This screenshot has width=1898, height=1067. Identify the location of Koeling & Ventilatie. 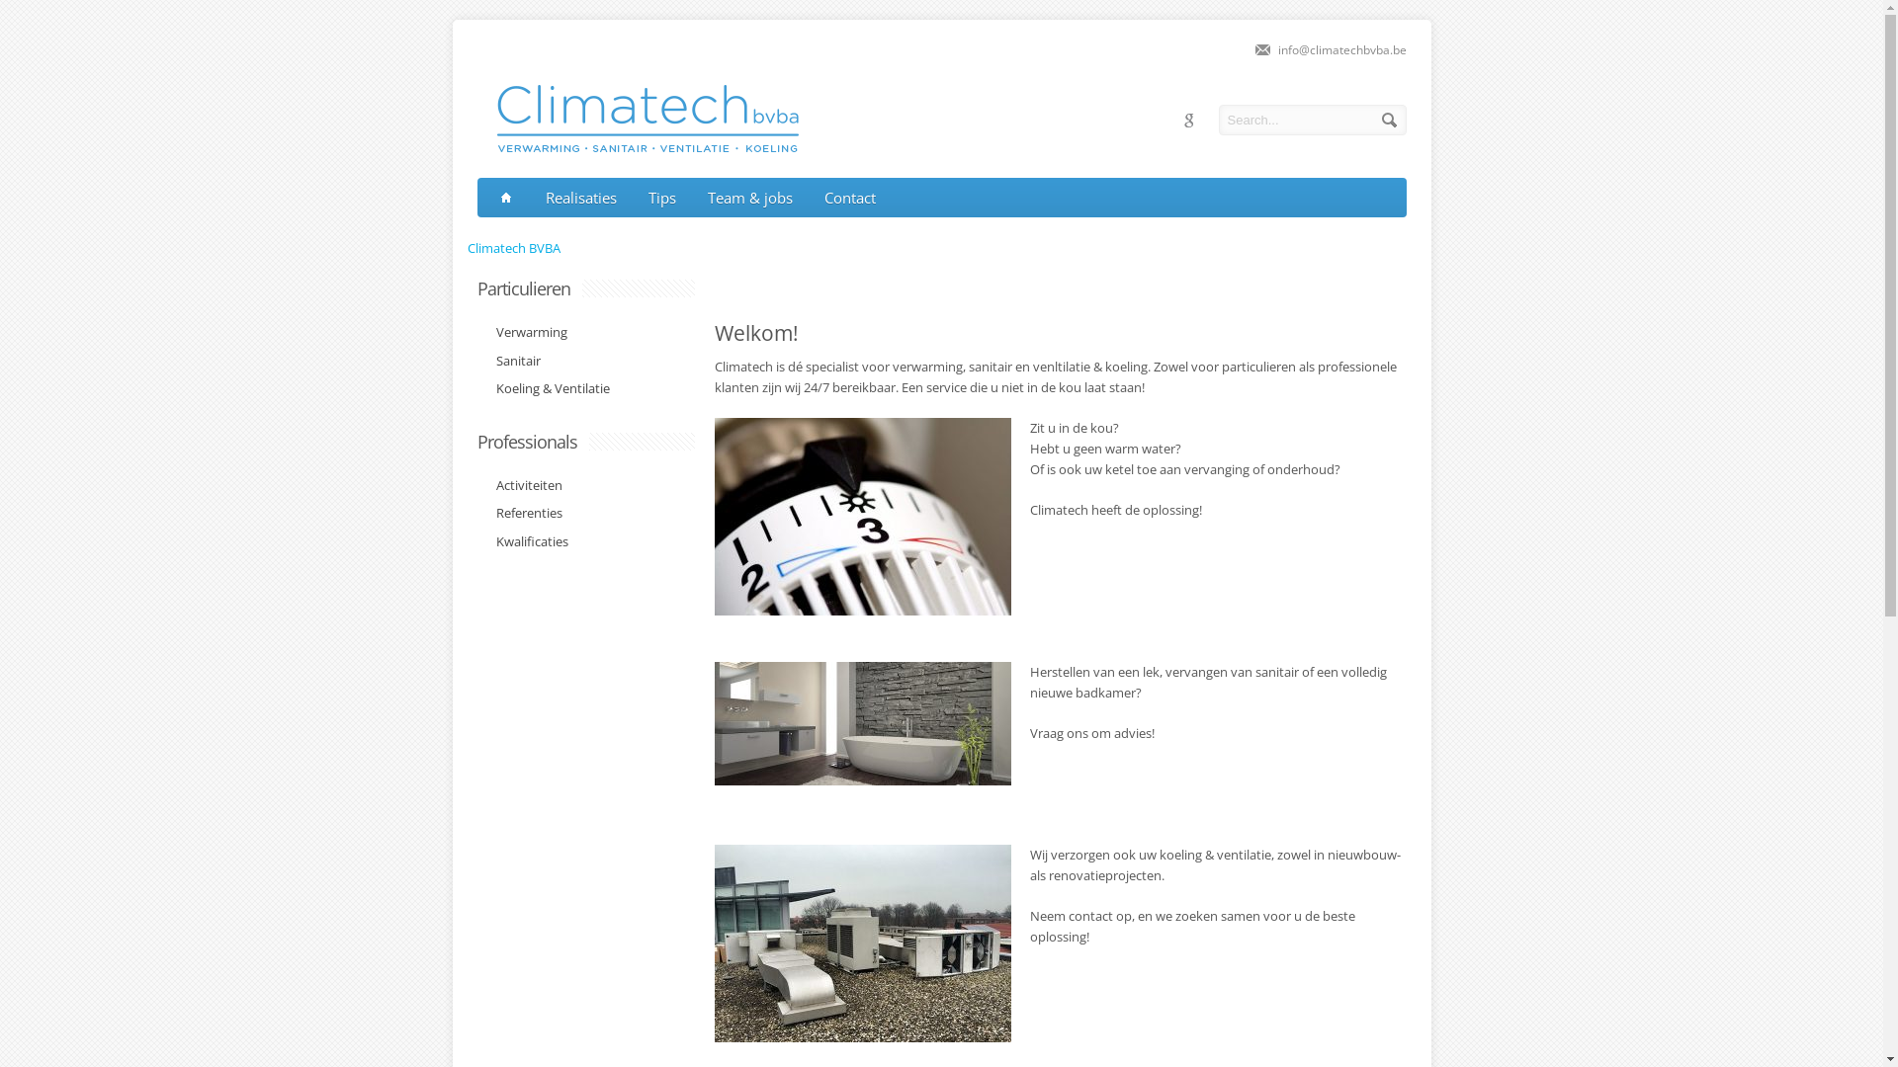
(548, 389).